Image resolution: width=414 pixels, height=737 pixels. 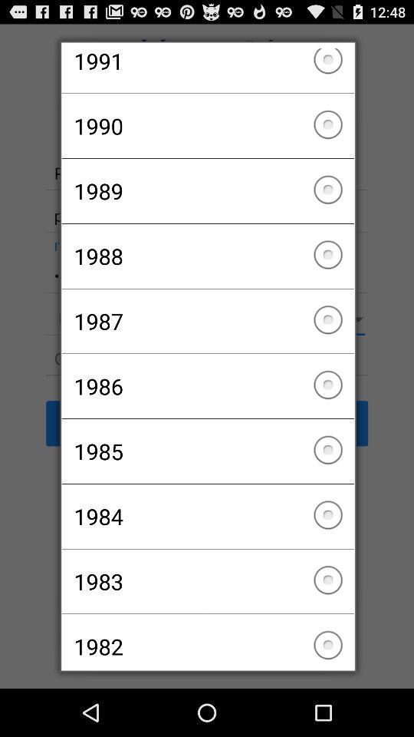 What do you see at coordinates (207, 386) in the screenshot?
I see `choose item above 1985 checkbox` at bounding box center [207, 386].